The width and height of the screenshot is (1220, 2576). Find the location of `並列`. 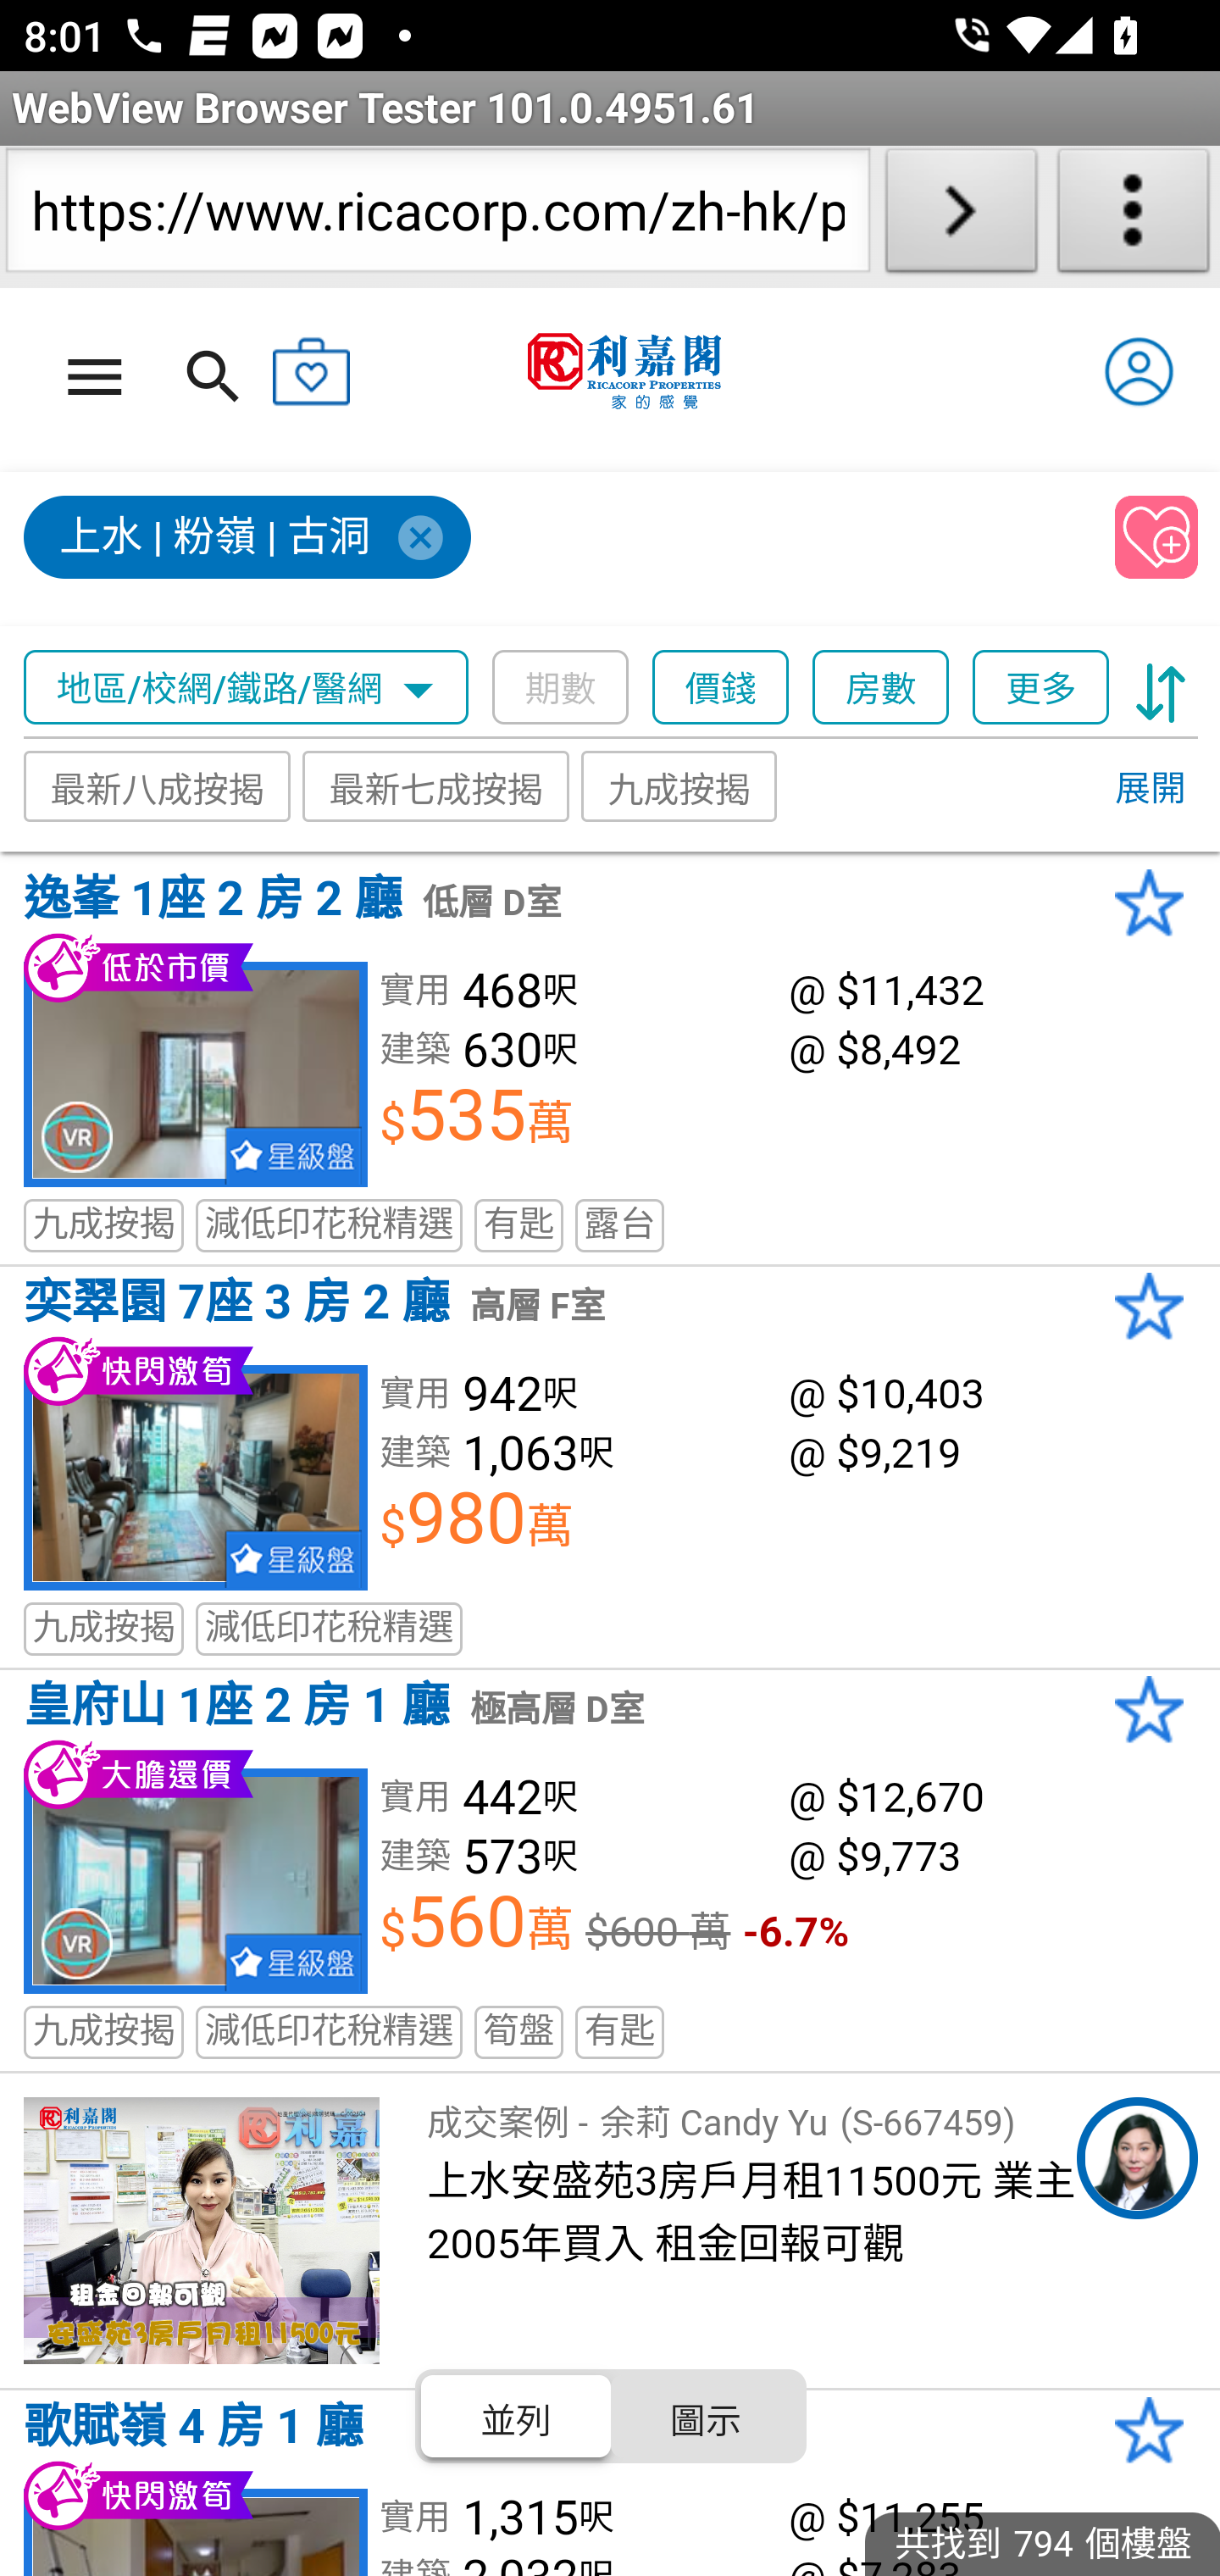

並列 is located at coordinates (517, 2416).